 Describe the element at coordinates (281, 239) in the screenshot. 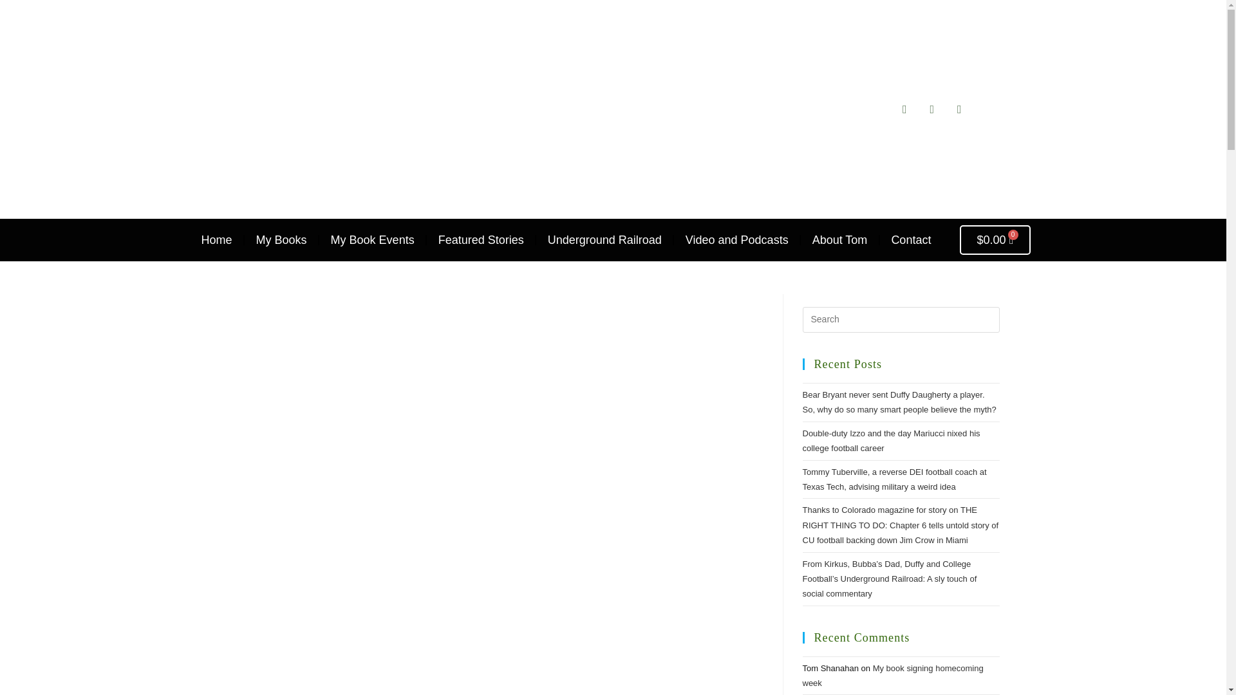

I see `My Books` at that location.